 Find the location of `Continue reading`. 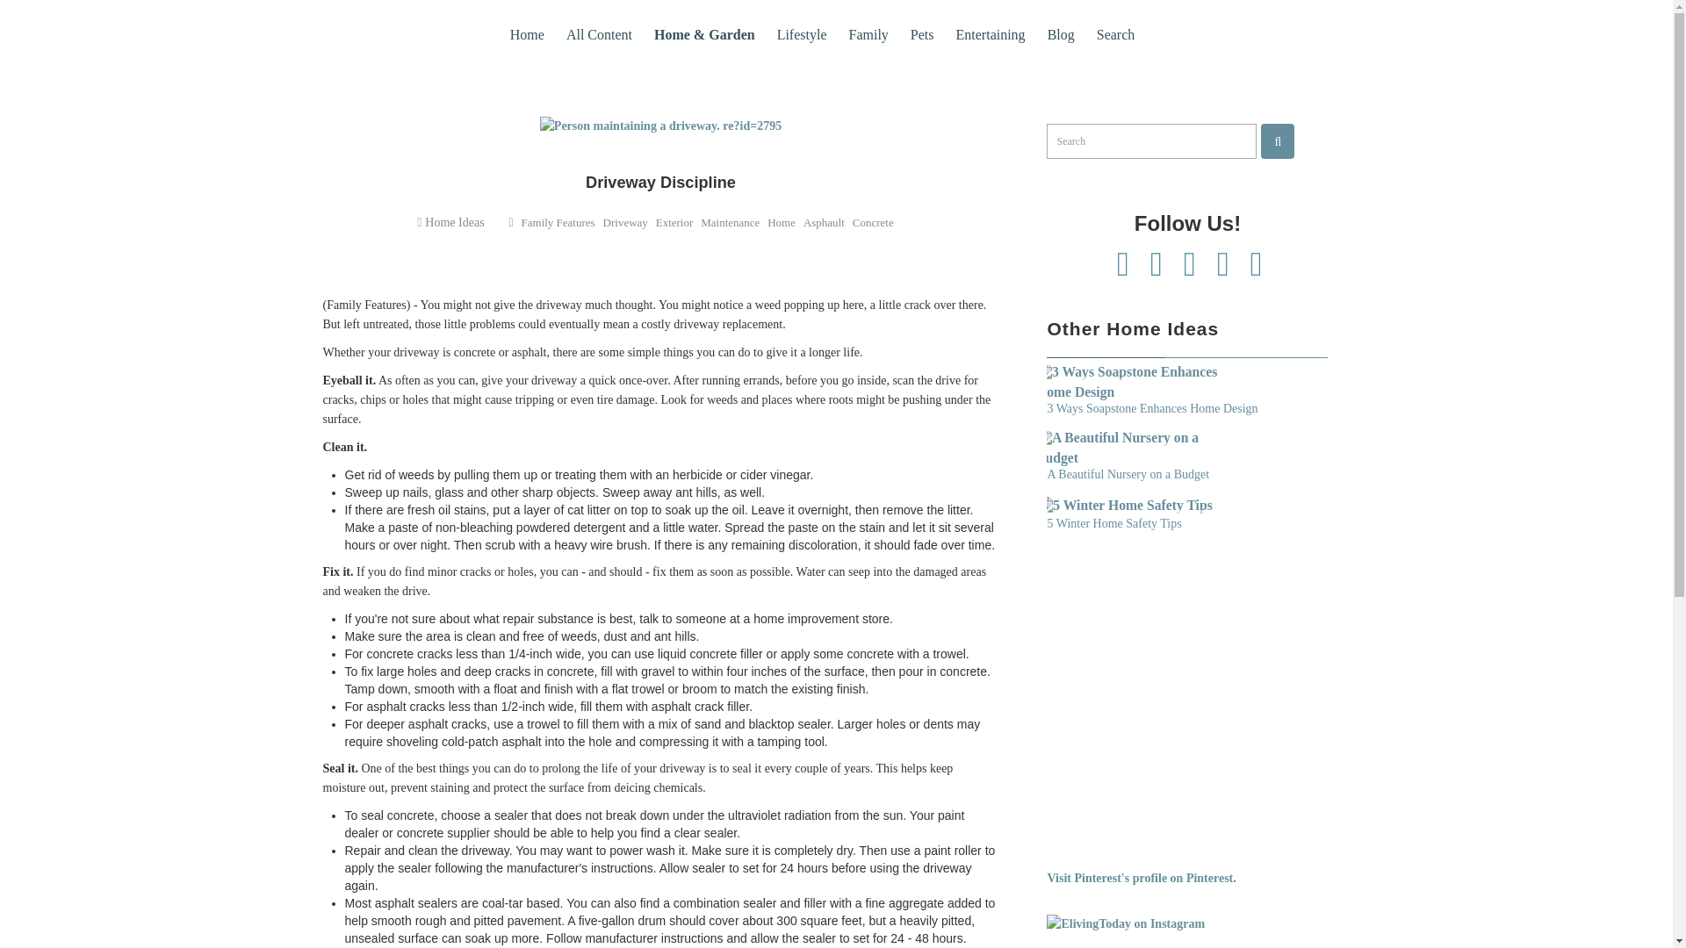

Continue reading is located at coordinates (1135, 506).